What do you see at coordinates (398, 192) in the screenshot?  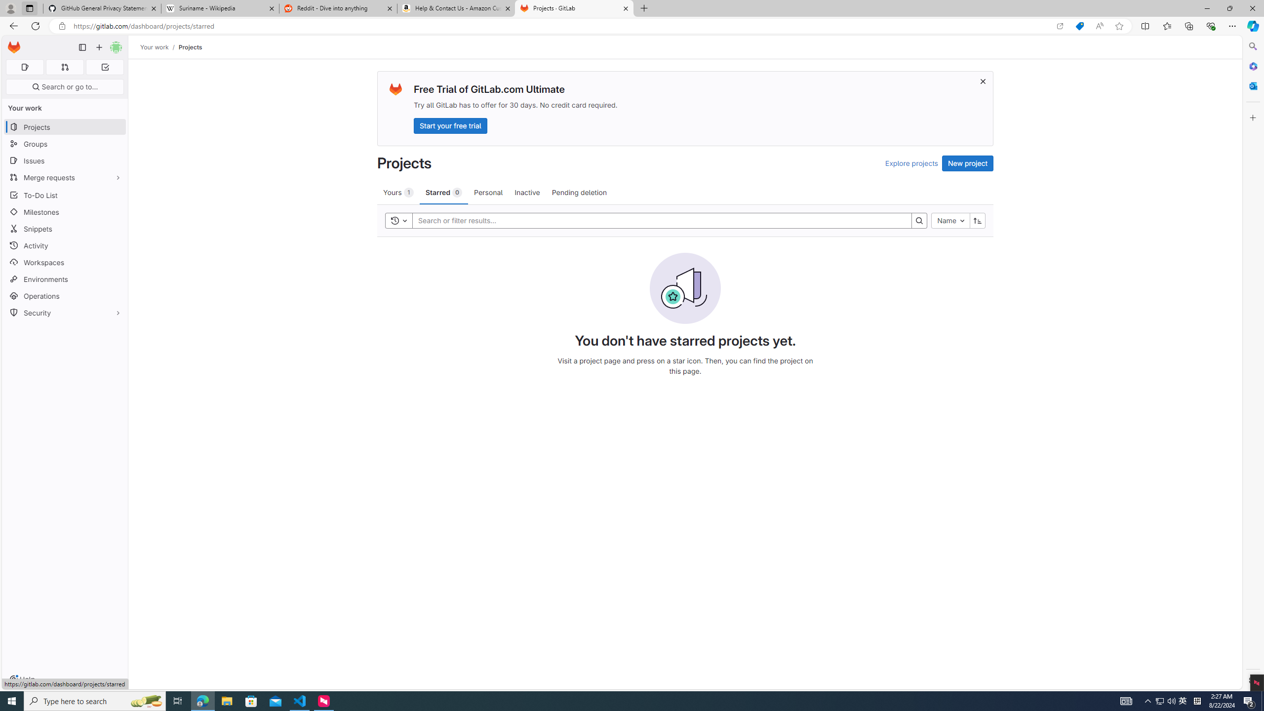 I see `Yours 1` at bounding box center [398, 192].